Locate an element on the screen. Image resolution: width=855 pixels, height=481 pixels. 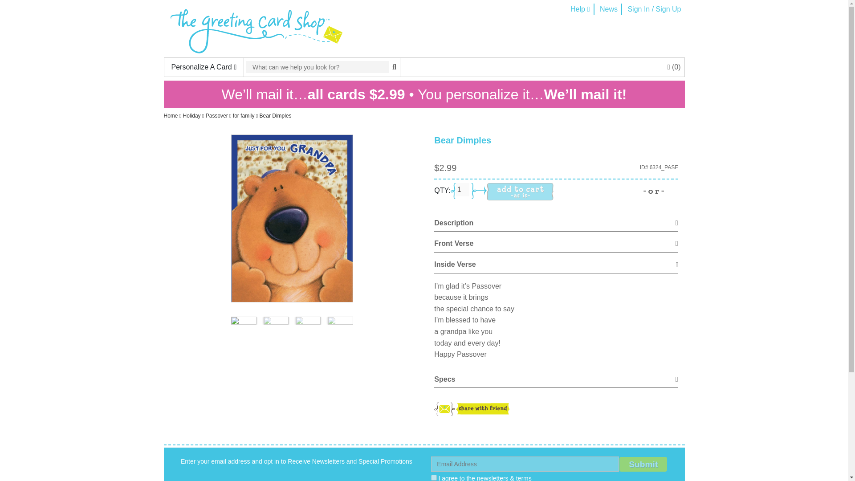
Help is located at coordinates (580, 9).